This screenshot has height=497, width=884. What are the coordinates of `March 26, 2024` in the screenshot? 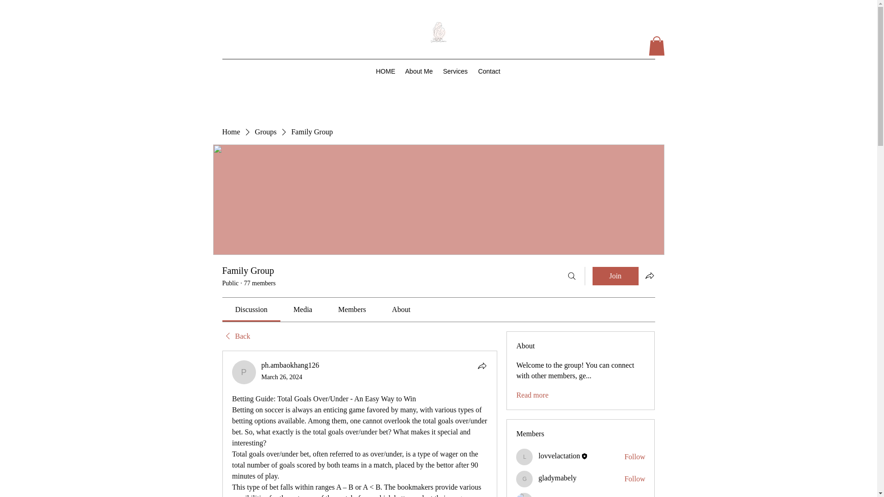 It's located at (282, 377).